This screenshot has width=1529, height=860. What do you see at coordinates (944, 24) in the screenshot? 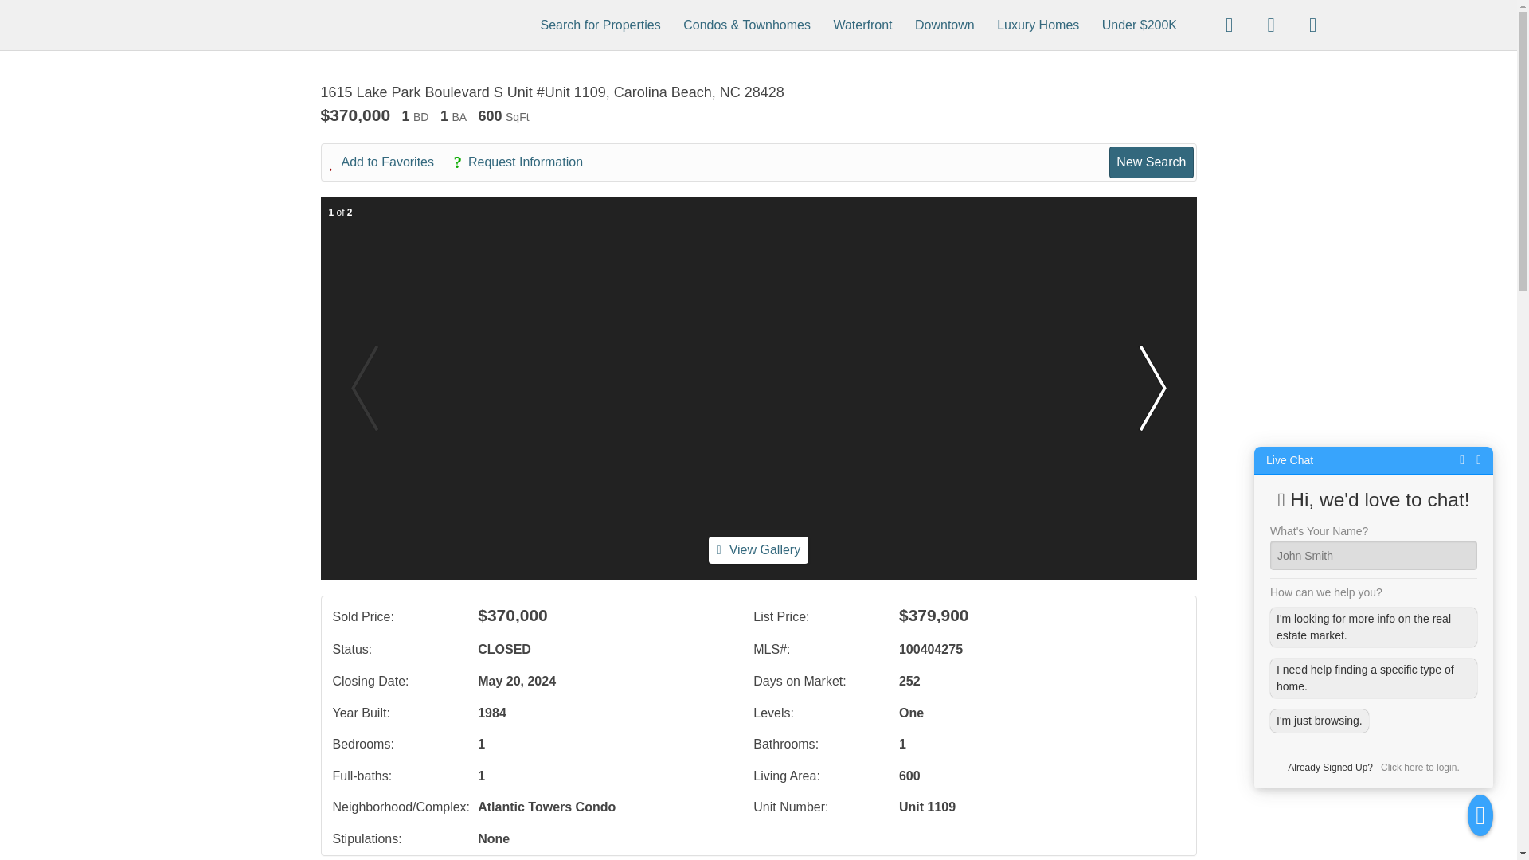
I see `Downtown` at bounding box center [944, 24].